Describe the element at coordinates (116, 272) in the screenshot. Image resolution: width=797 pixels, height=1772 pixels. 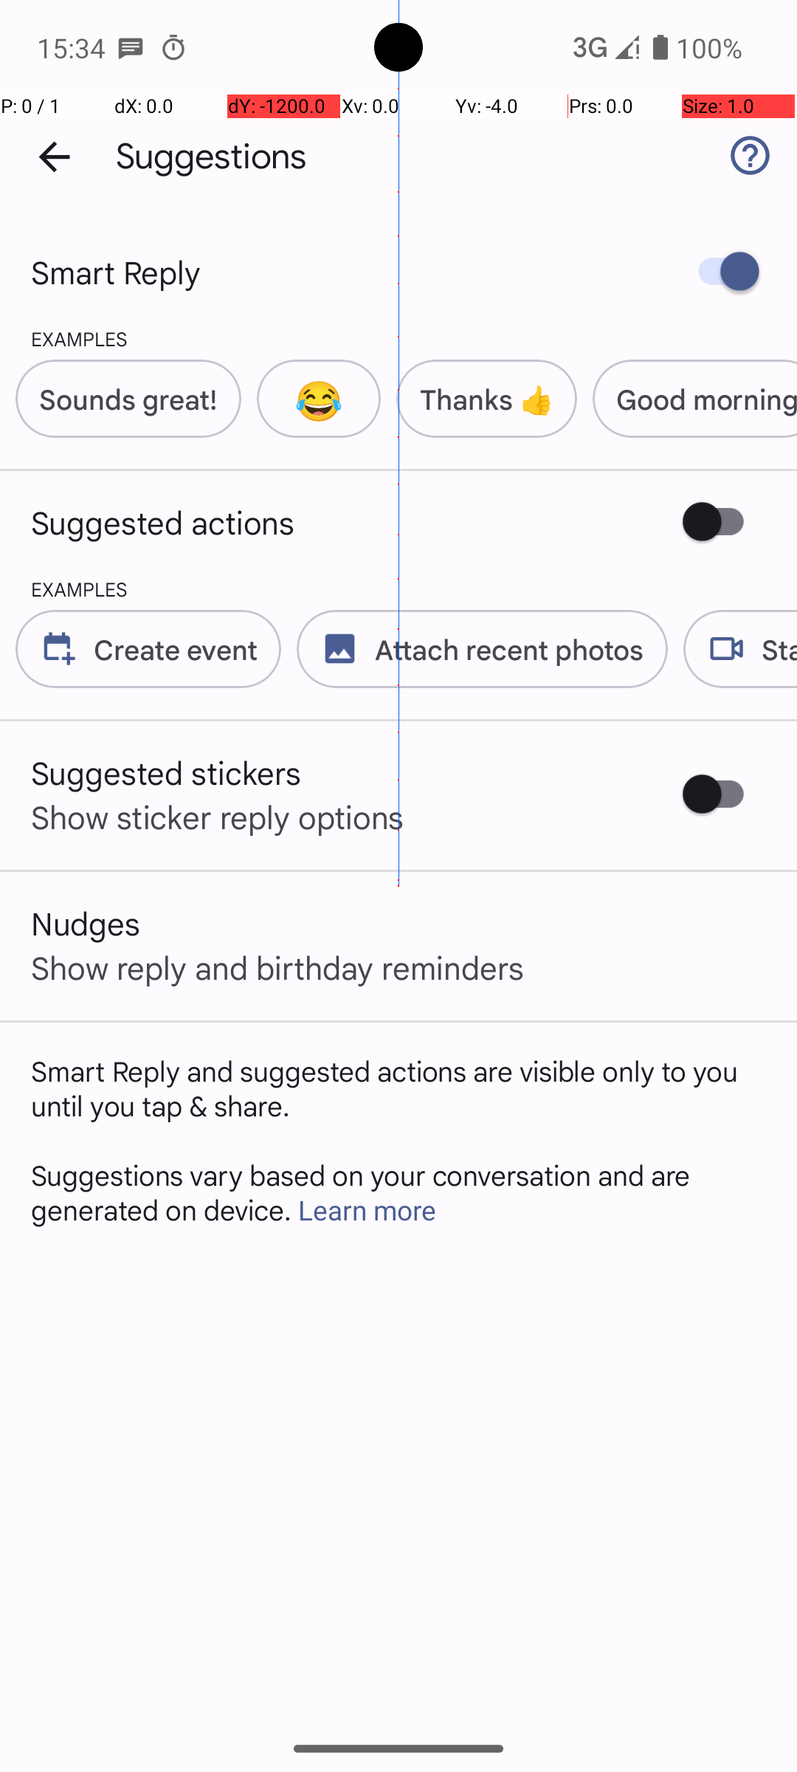
I see `Smart Reply` at that location.